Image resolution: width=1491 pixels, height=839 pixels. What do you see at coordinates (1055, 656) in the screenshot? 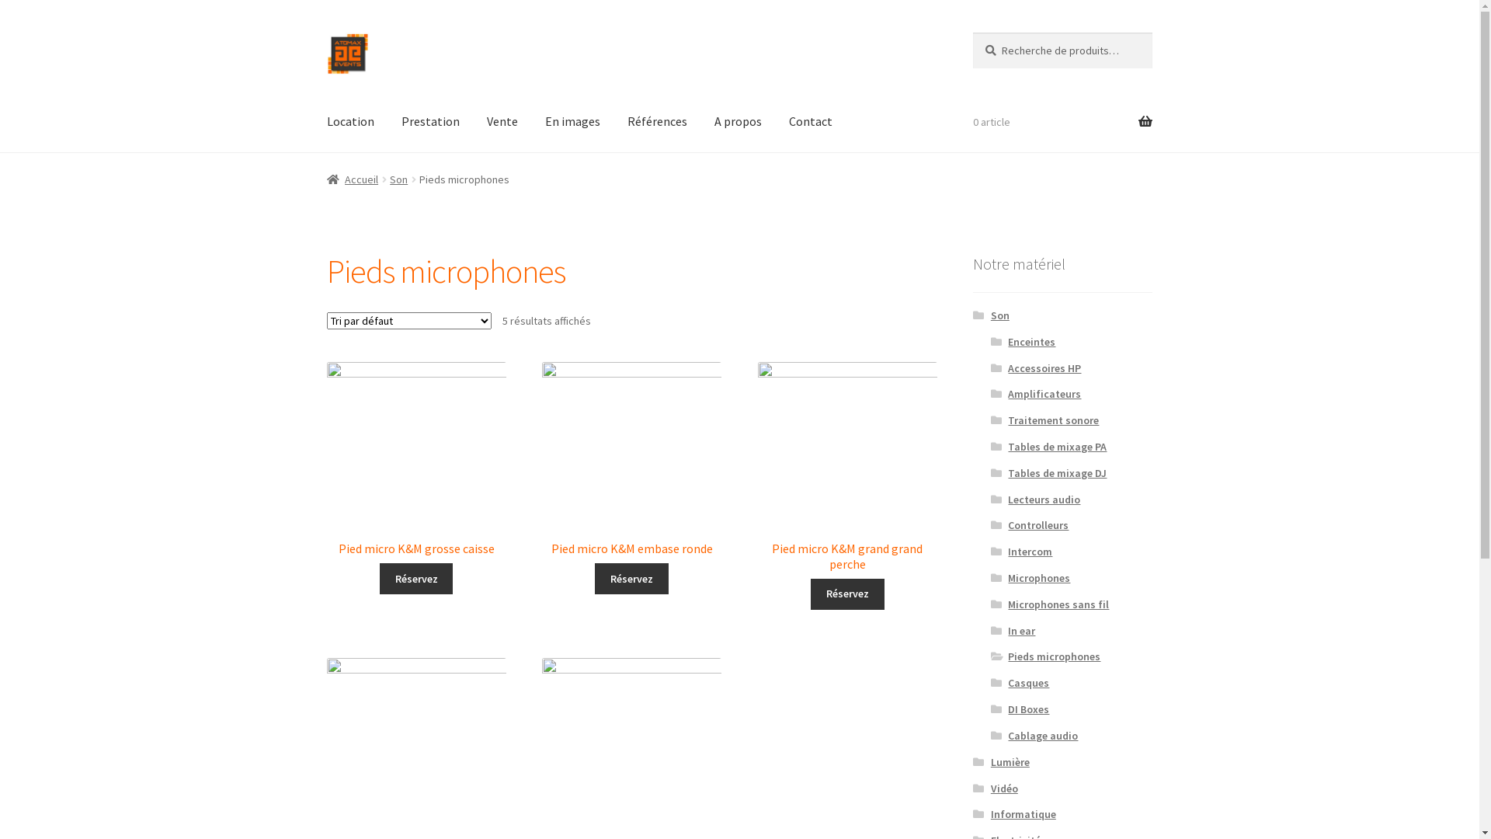
I see `Pieds microphones` at bounding box center [1055, 656].